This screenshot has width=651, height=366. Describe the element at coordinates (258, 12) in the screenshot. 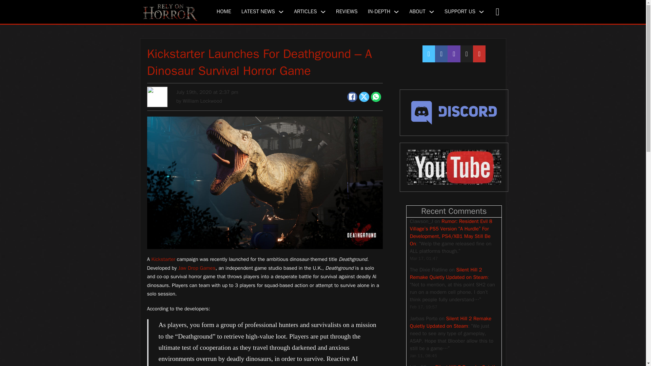

I see `LATEST NEWS` at that location.